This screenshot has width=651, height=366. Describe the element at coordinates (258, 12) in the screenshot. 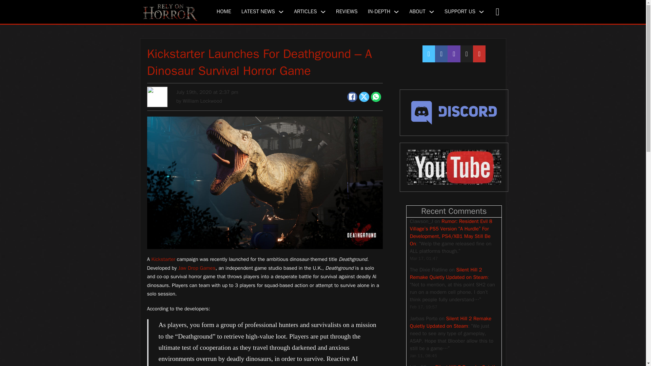

I see `LATEST NEWS` at that location.